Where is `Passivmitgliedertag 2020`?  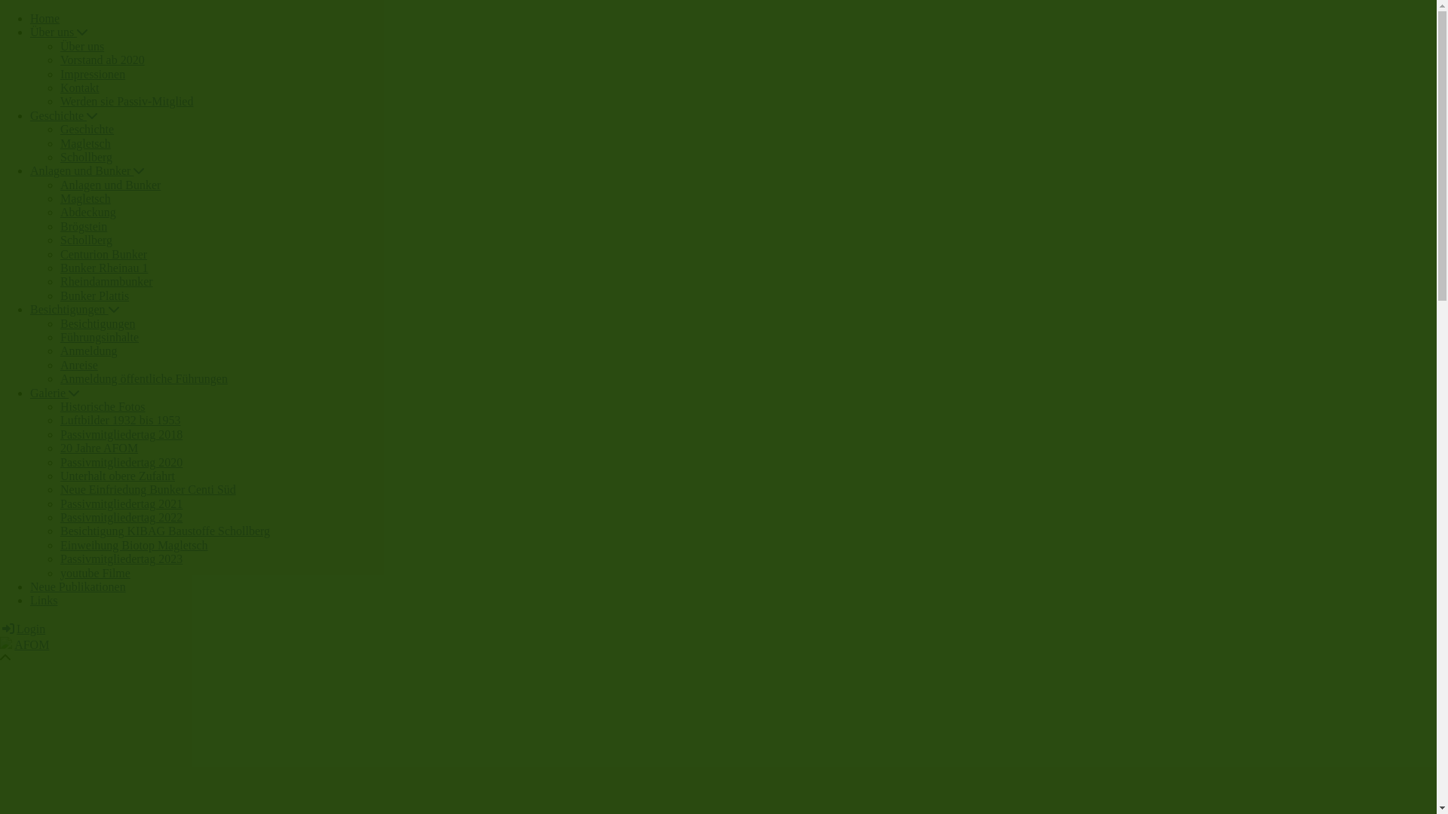 Passivmitgliedertag 2020 is located at coordinates (121, 461).